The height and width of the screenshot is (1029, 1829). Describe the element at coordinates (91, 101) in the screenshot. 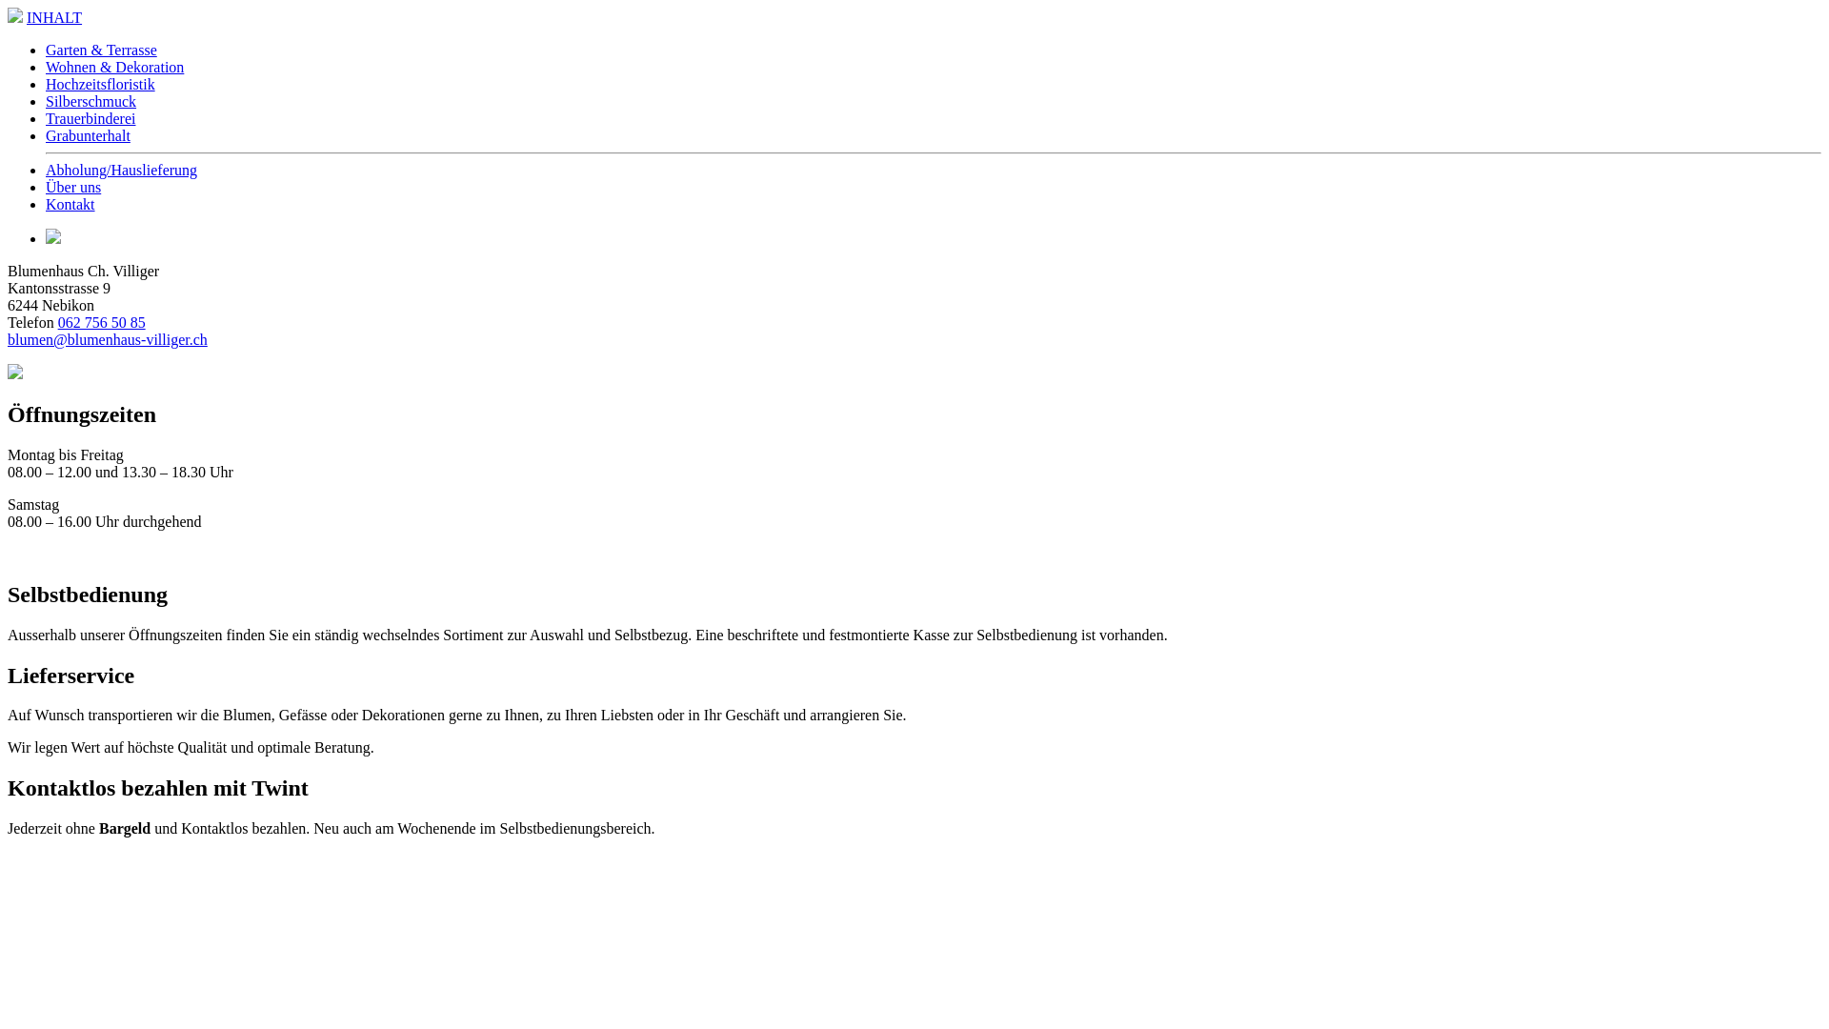

I see `Silberschmuck` at that location.